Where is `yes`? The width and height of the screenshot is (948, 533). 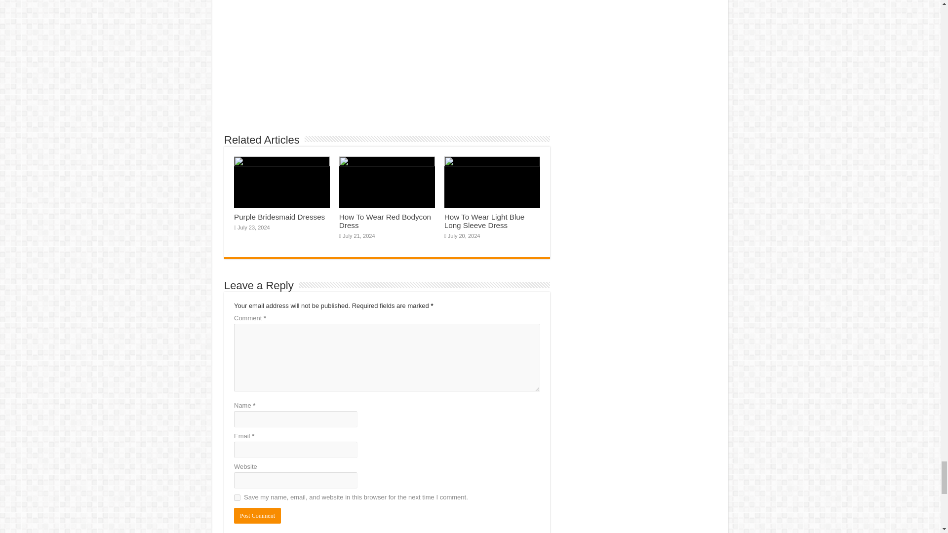 yes is located at coordinates (237, 497).